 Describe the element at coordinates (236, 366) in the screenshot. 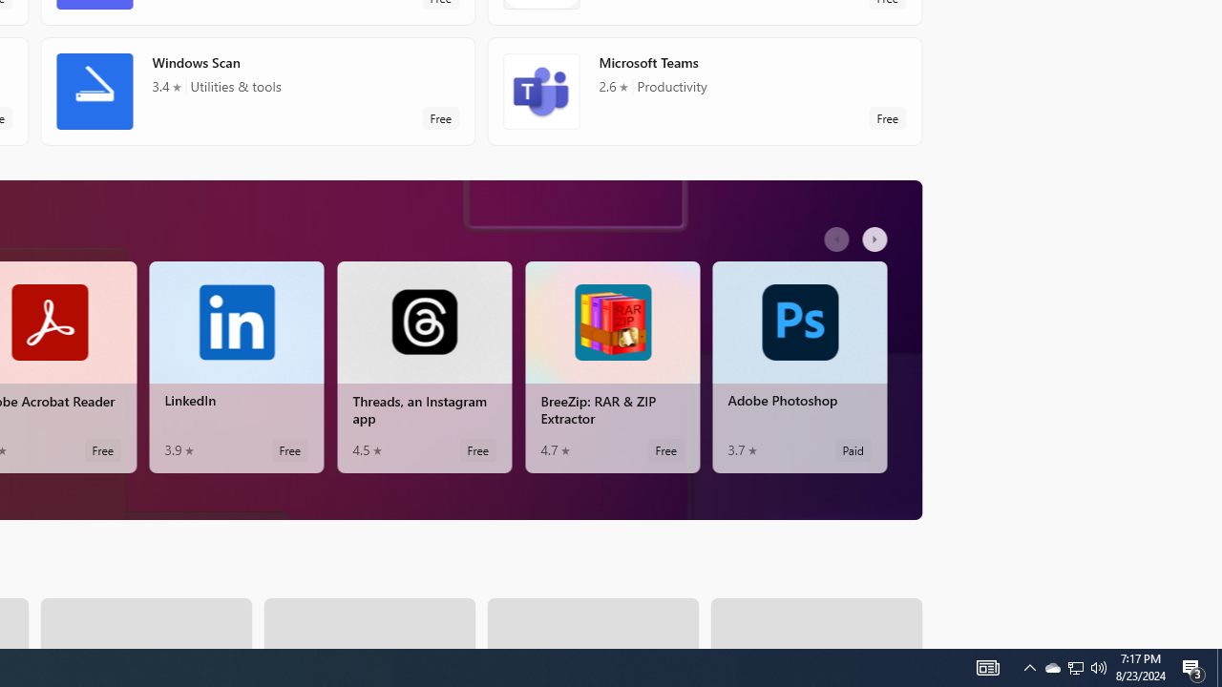

I see `LinkedIn. Average rating of 3.9 out of five stars. Free  ` at that location.